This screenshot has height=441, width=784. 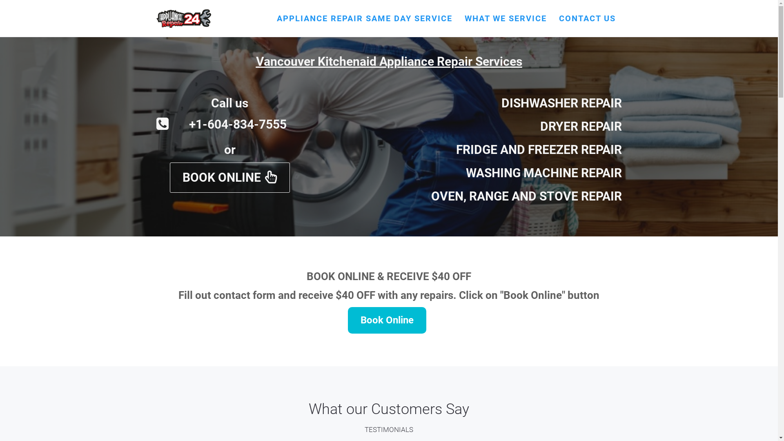 What do you see at coordinates (387, 321) in the screenshot?
I see `Book Online` at bounding box center [387, 321].